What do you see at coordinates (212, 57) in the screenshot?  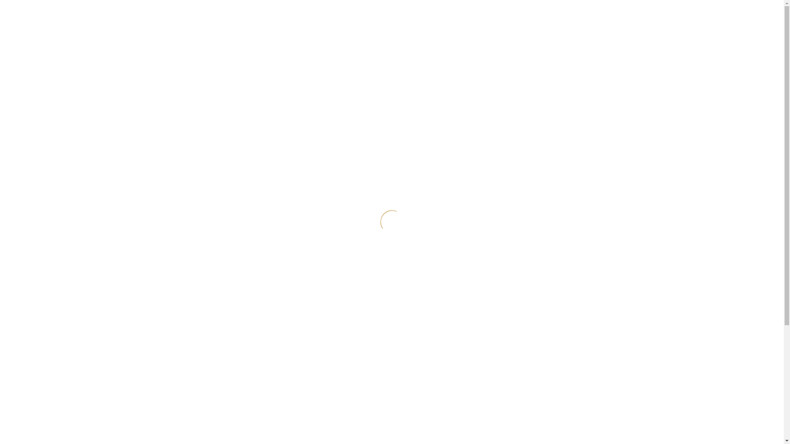 I see `ZONNEBANK` at bounding box center [212, 57].